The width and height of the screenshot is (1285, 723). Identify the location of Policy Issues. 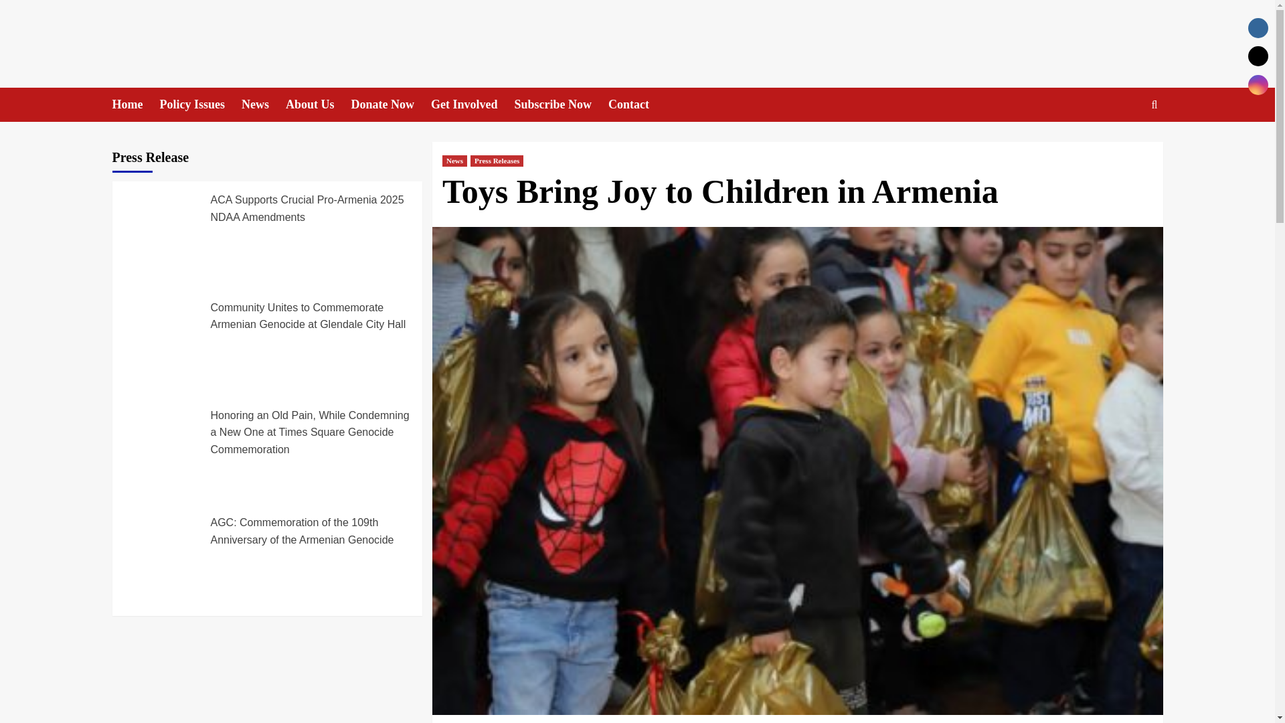
(200, 104).